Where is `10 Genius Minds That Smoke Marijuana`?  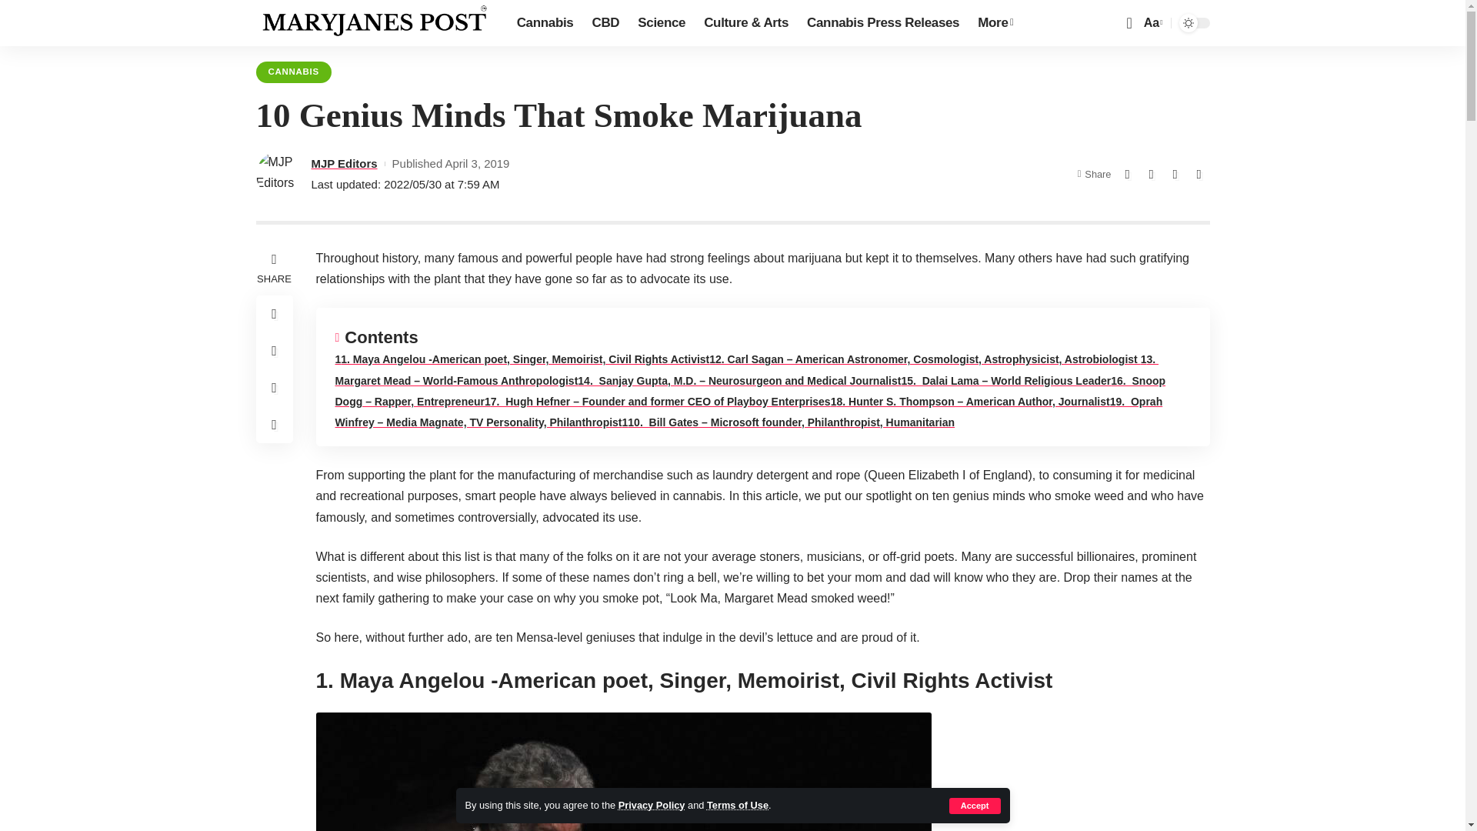
10 Genius Minds That Smoke Marijuana is located at coordinates (623, 771).